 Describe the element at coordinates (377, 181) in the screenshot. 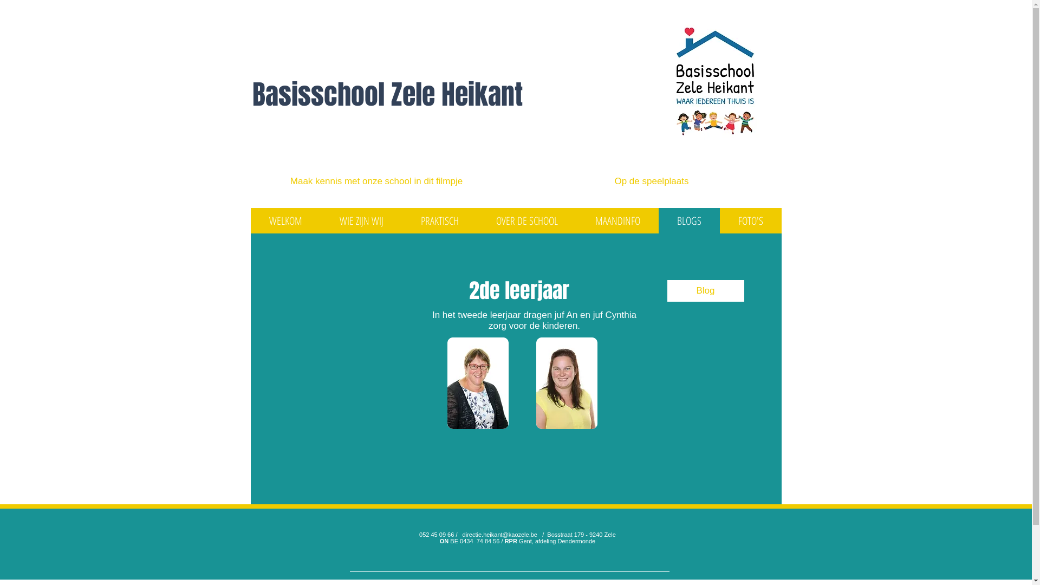

I see `Maak kennis met onze school in dit filmpje` at that location.